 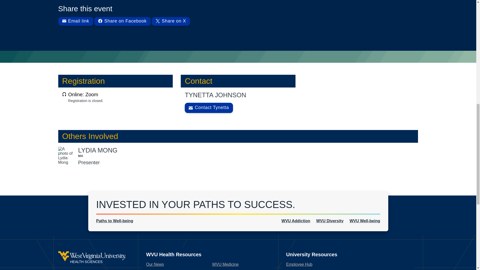 I want to click on Email link, so click(x=75, y=21).